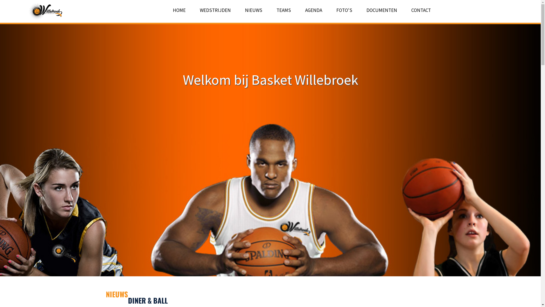 Image resolution: width=545 pixels, height=307 pixels. What do you see at coordinates (284, 10) in the screenshot?
I see `TEAMS` at bounding box center [284, 10].